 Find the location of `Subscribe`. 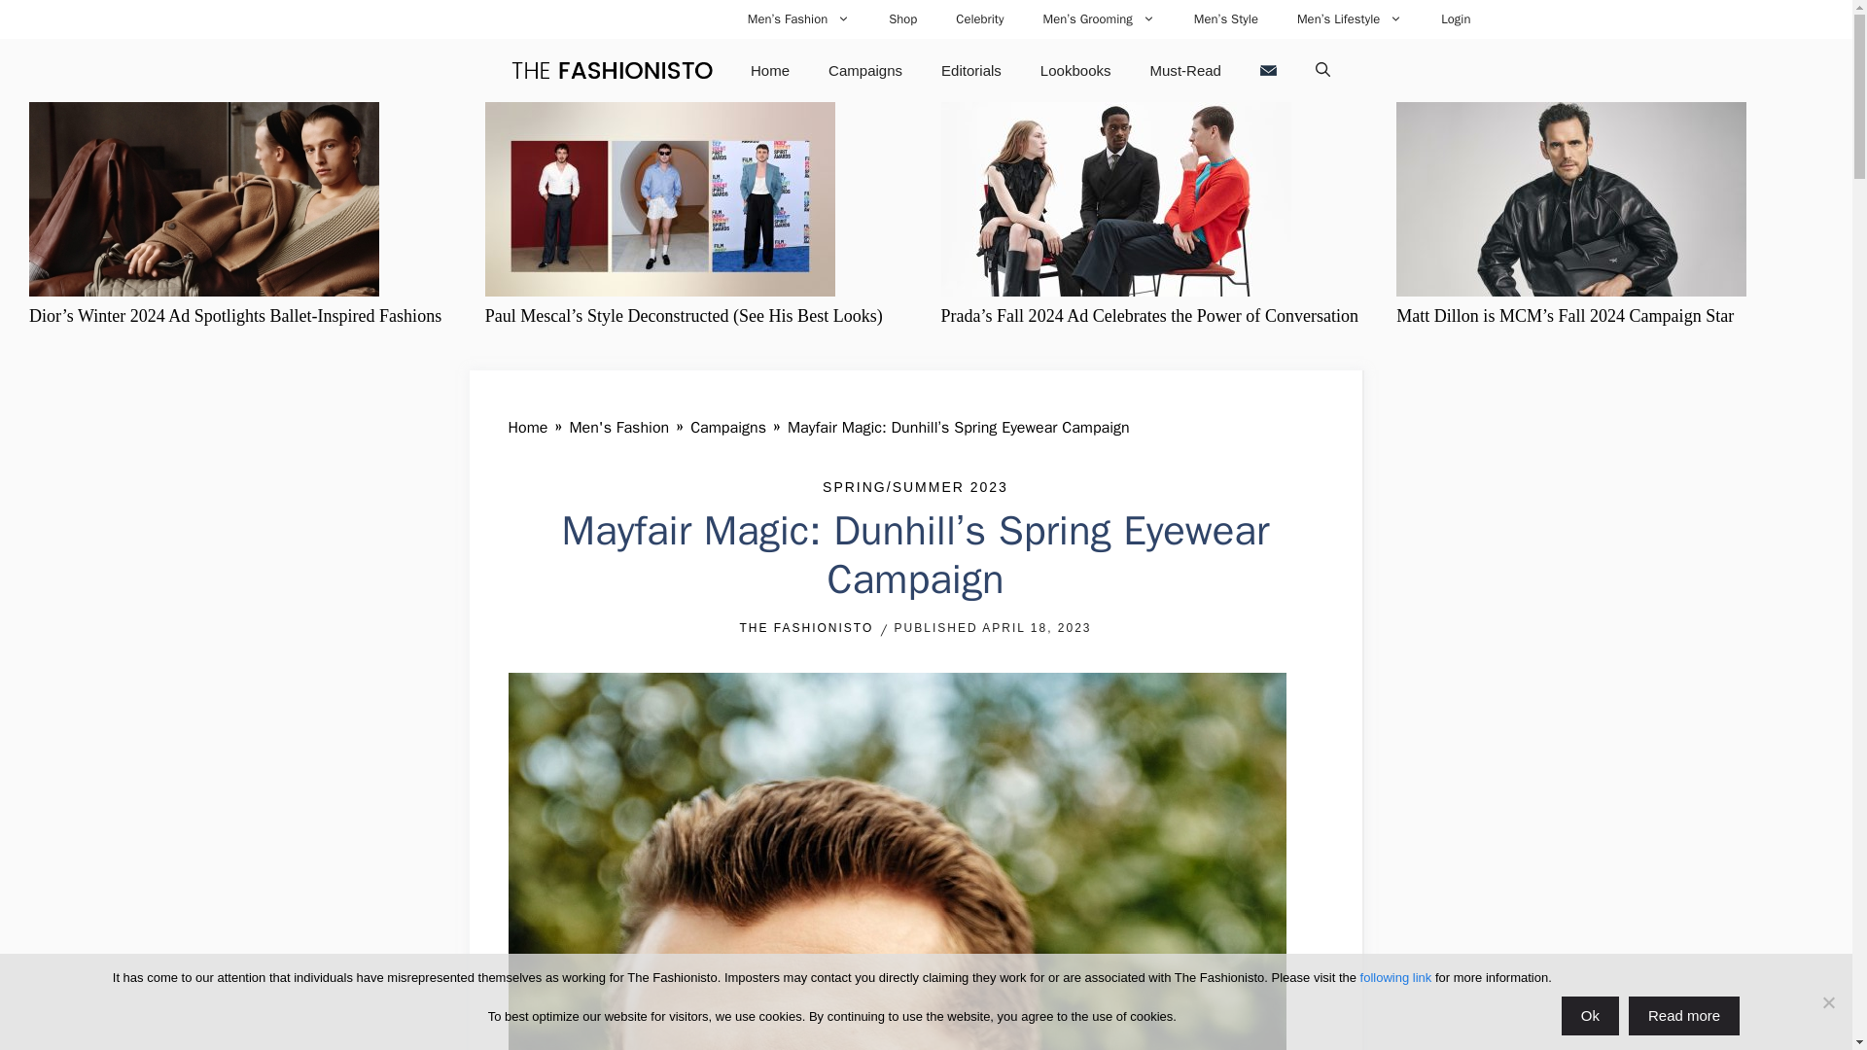

Subscribe is located at coordinates (1268, 70).